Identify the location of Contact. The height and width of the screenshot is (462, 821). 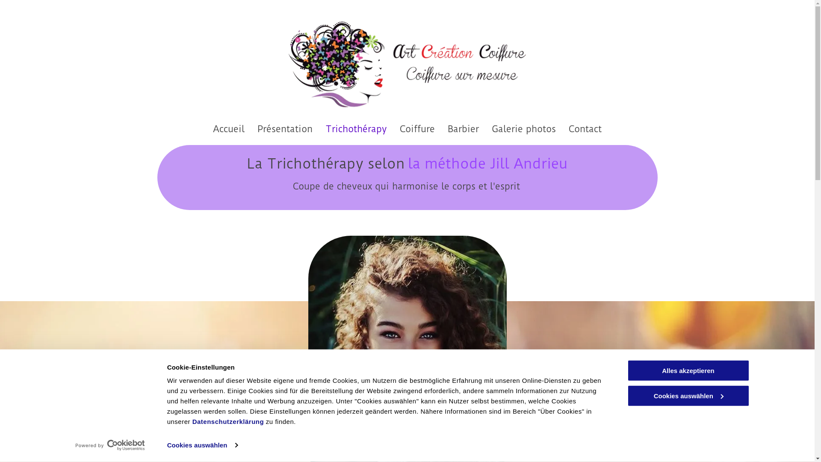
(585, 129).